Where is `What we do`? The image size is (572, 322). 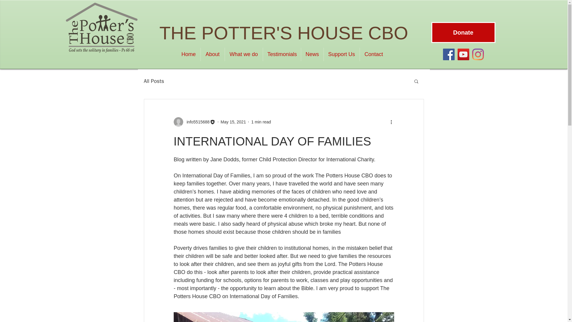 What we do is located at coordinates (244, 54).